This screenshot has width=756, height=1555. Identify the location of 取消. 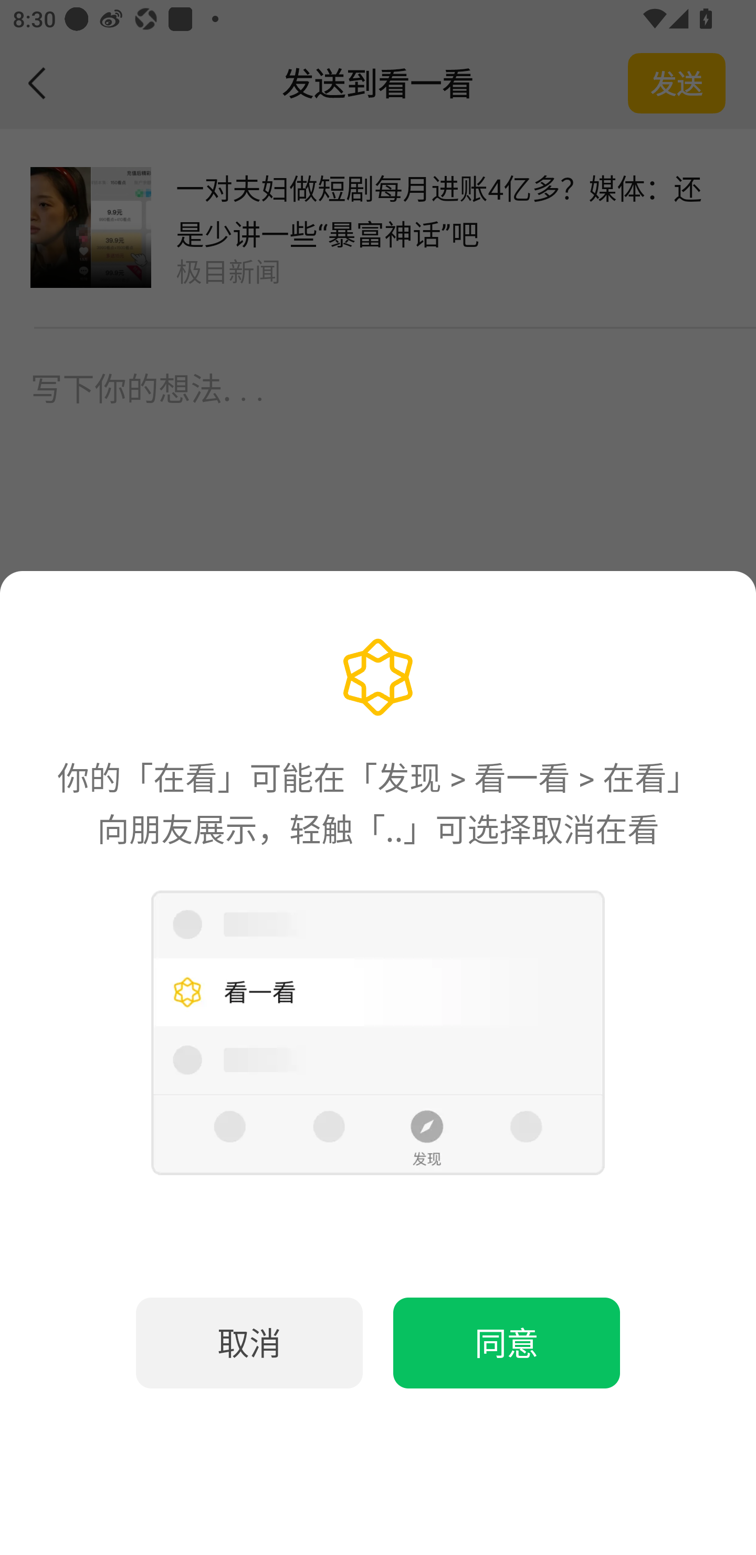
(249, 1343).